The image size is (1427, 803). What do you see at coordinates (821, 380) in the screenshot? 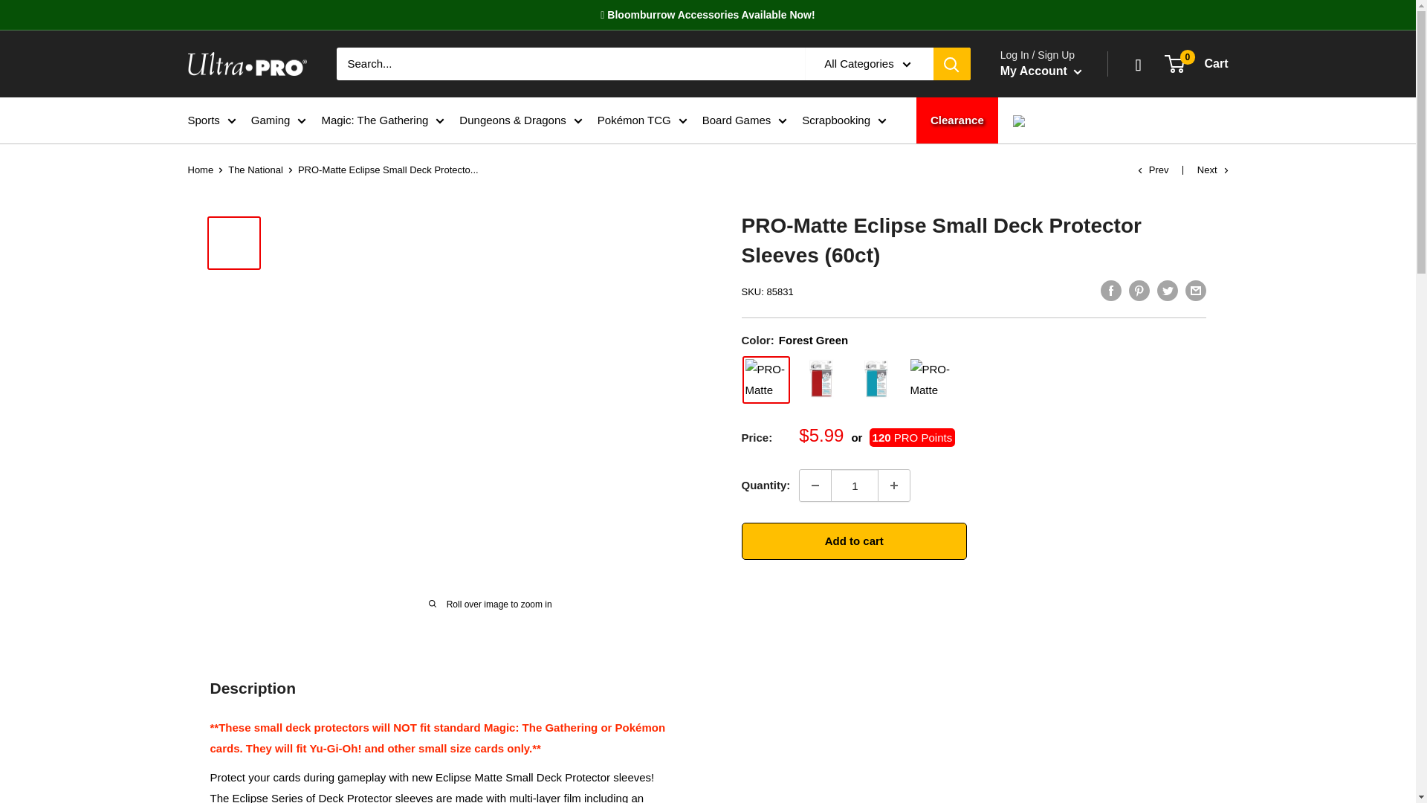
I see `Apple Red` at bounding box center [821, 380].